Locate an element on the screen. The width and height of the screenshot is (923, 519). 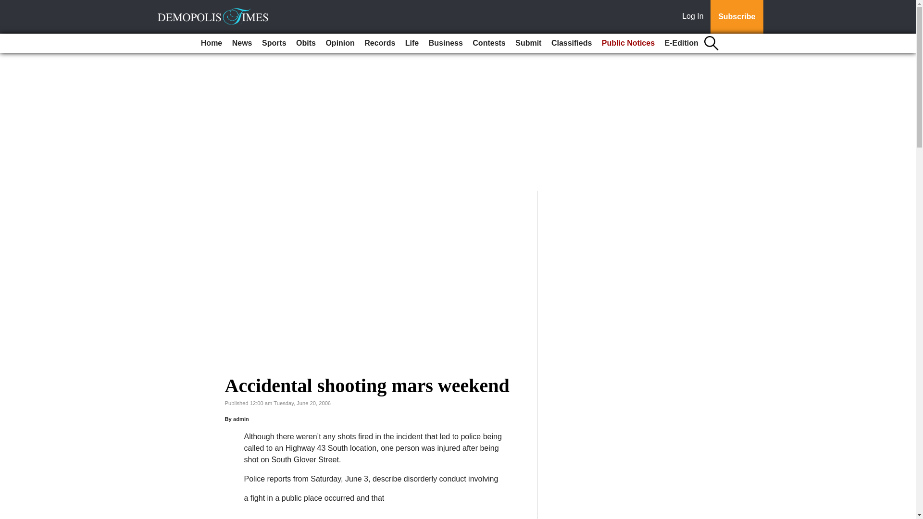
Submit is located at coordinates (528, 43).